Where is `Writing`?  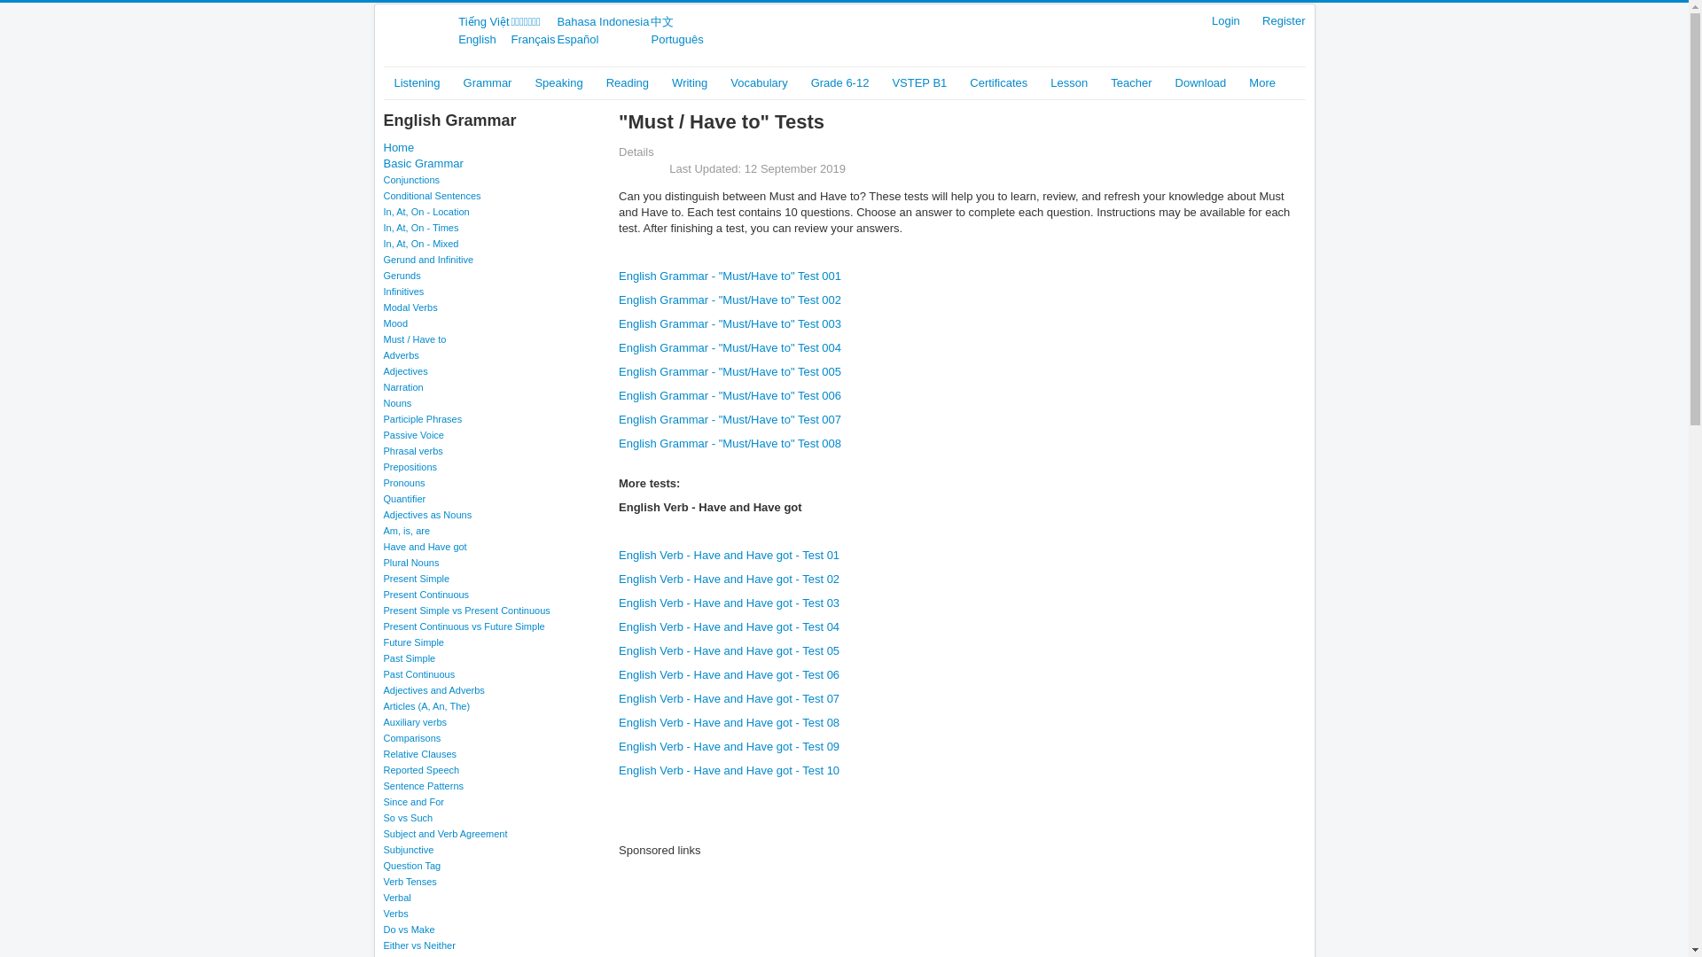 Writing is located at coordinates (690, 83).